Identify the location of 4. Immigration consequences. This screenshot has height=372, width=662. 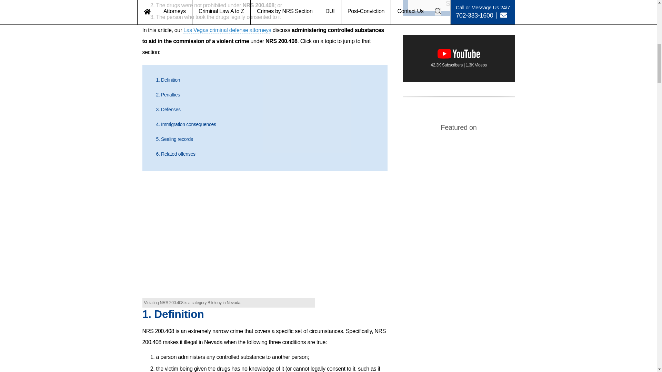
(185, 124).